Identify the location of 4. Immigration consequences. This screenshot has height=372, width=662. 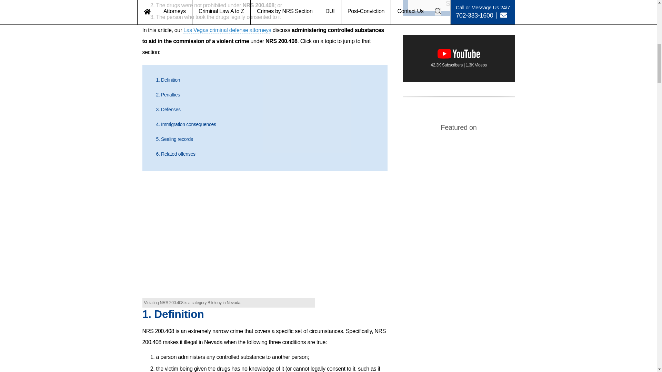
(185, 124).